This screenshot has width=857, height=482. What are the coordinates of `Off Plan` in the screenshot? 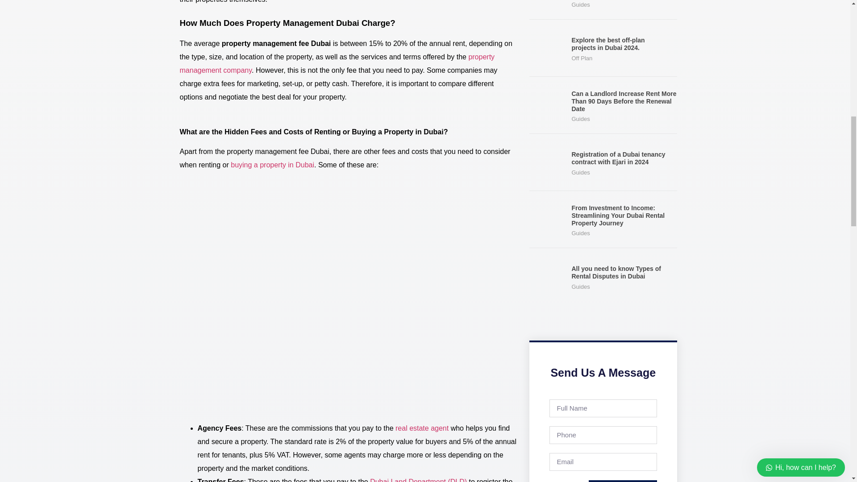 It's located at (582, 58).